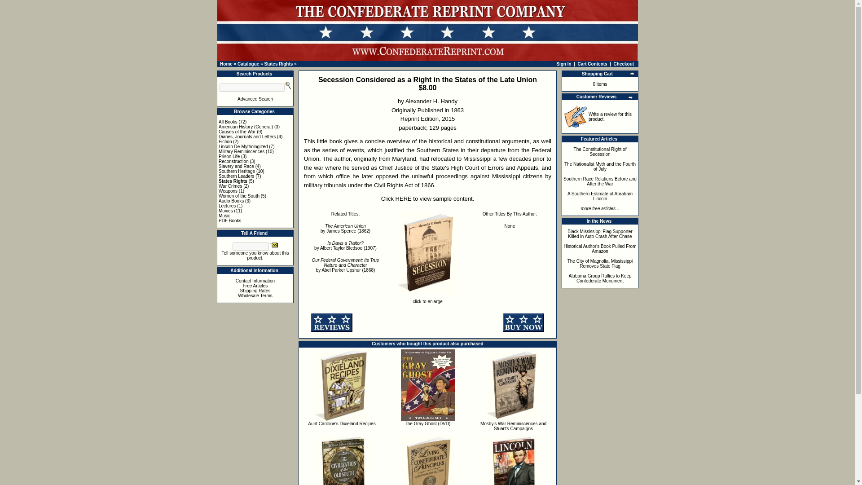 Image resolution: width=862 pixels, height=485 pixels. Describe the element at coordinates (576, 117) in the screenshot. I see ` Write Review ` at that location.